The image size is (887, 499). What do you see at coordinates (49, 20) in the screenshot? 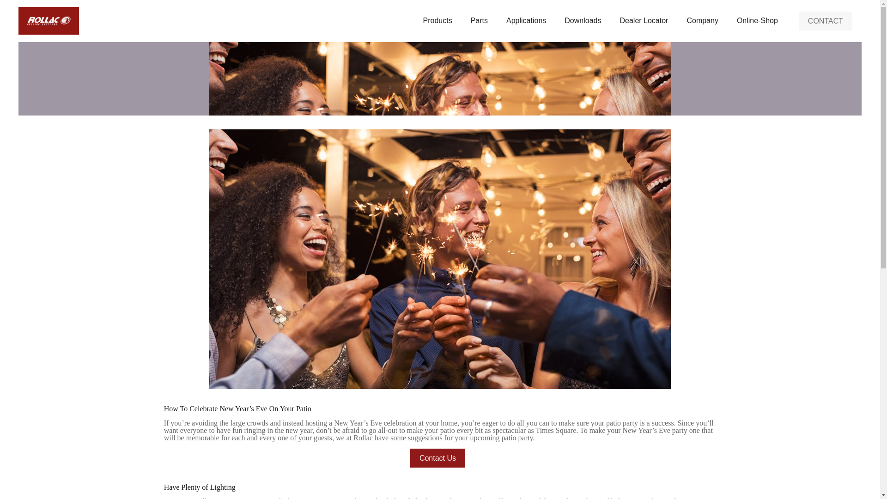
I see `ROLLAC SHUTTERS` at bounding box center [49, 20].